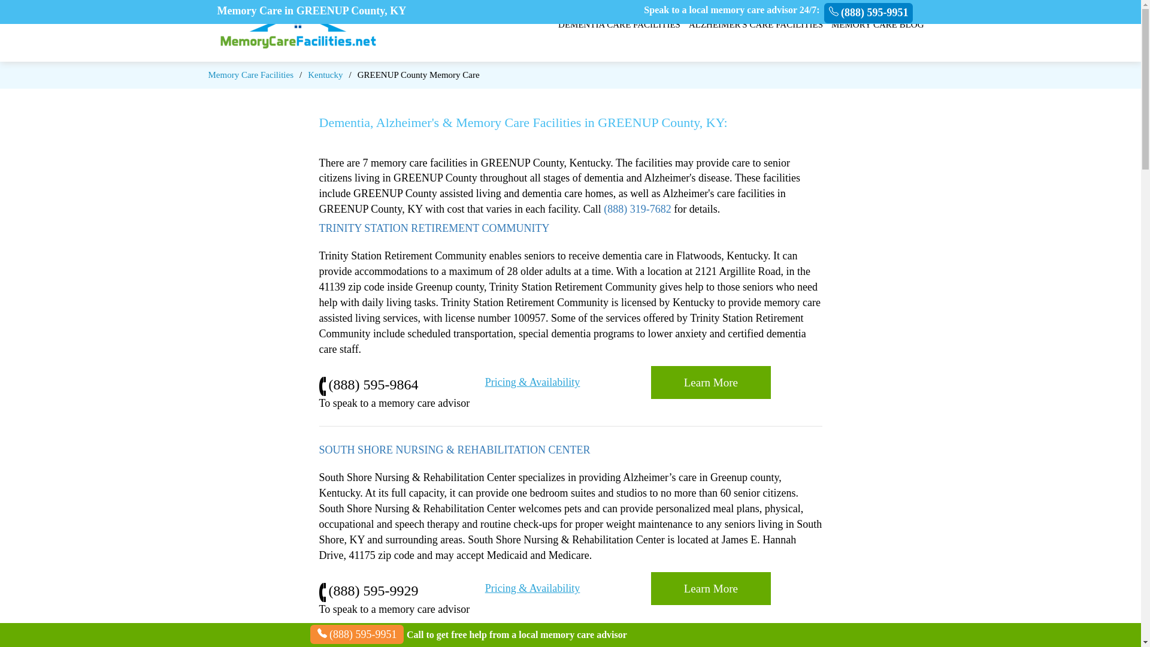 The width and height of the screenshot is (1150, 647). Describe the element at coordinates (619, 25) in the screenshot. I see `DEMENTIA CARE FACILITIES` at that location.